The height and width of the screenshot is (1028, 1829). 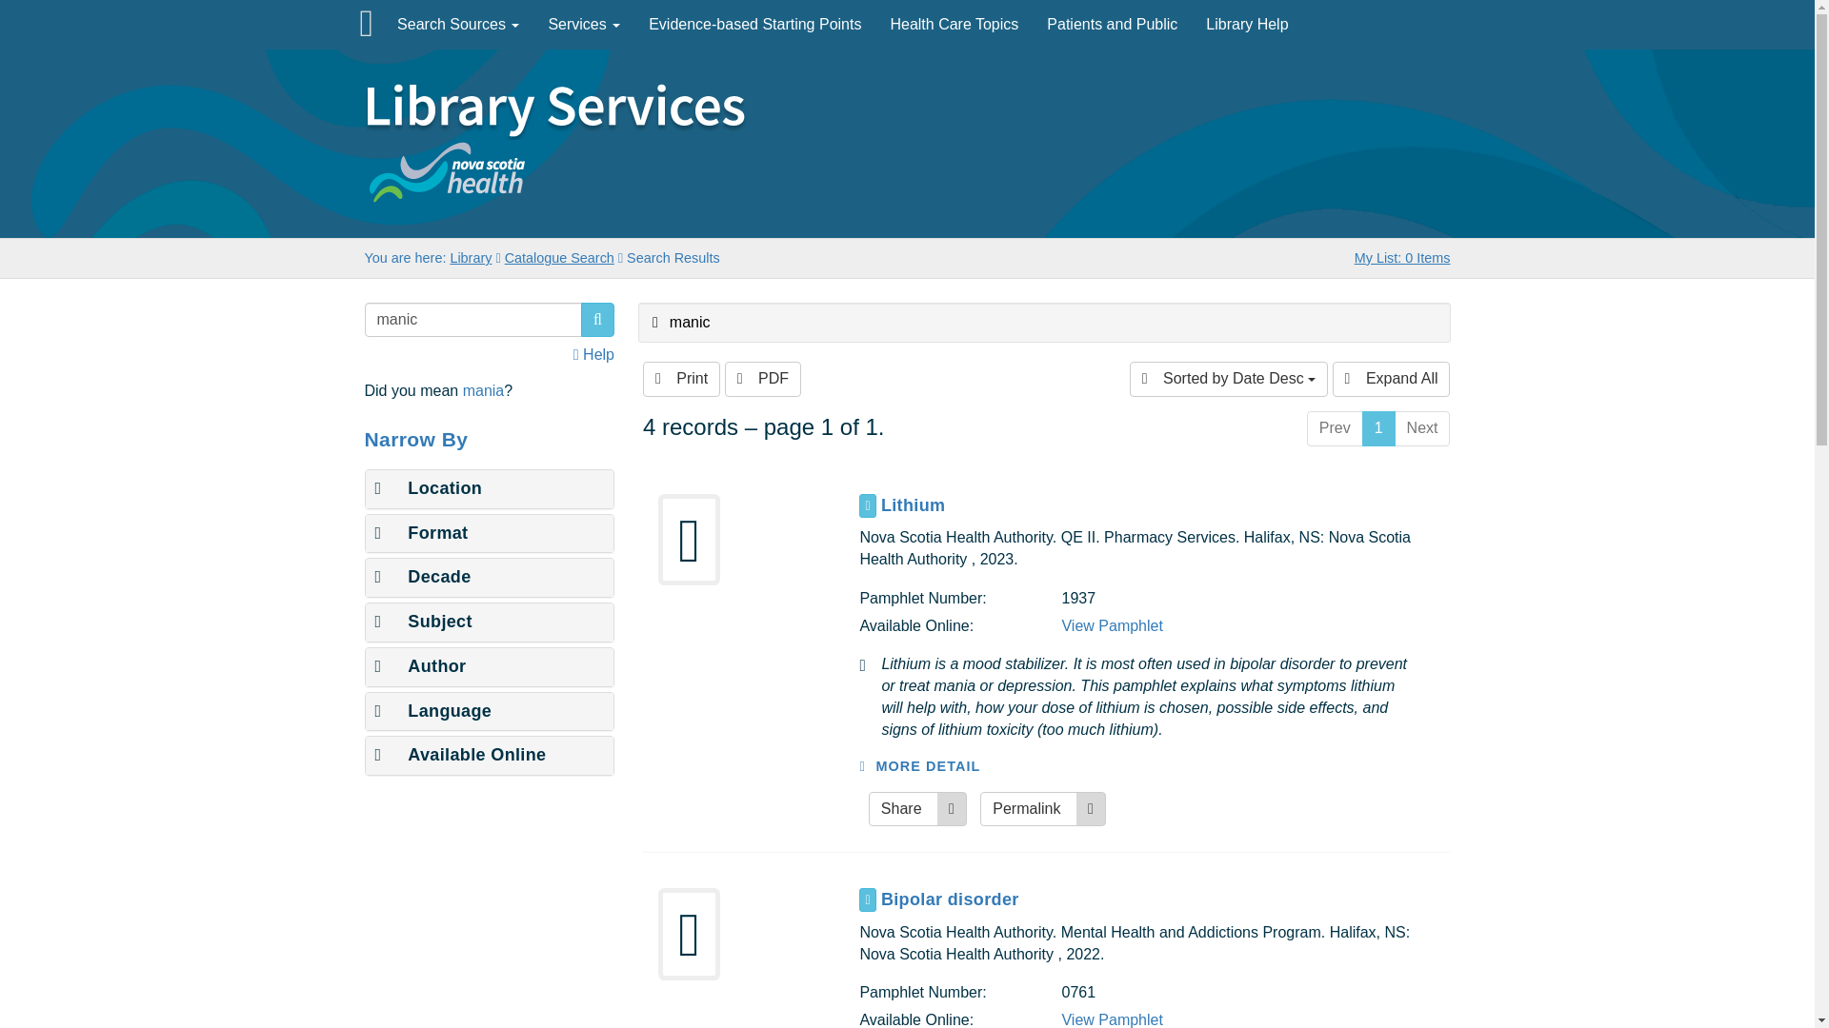 I want to click on Patients and Public, so click(x=1113, y=25).